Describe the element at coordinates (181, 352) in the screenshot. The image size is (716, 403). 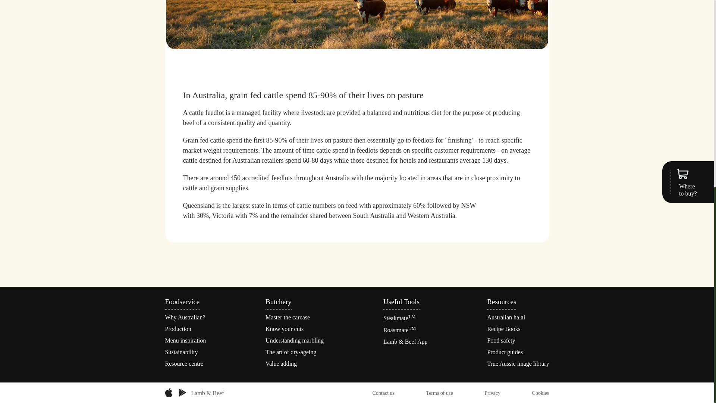
I see `Sustainability` at that location.